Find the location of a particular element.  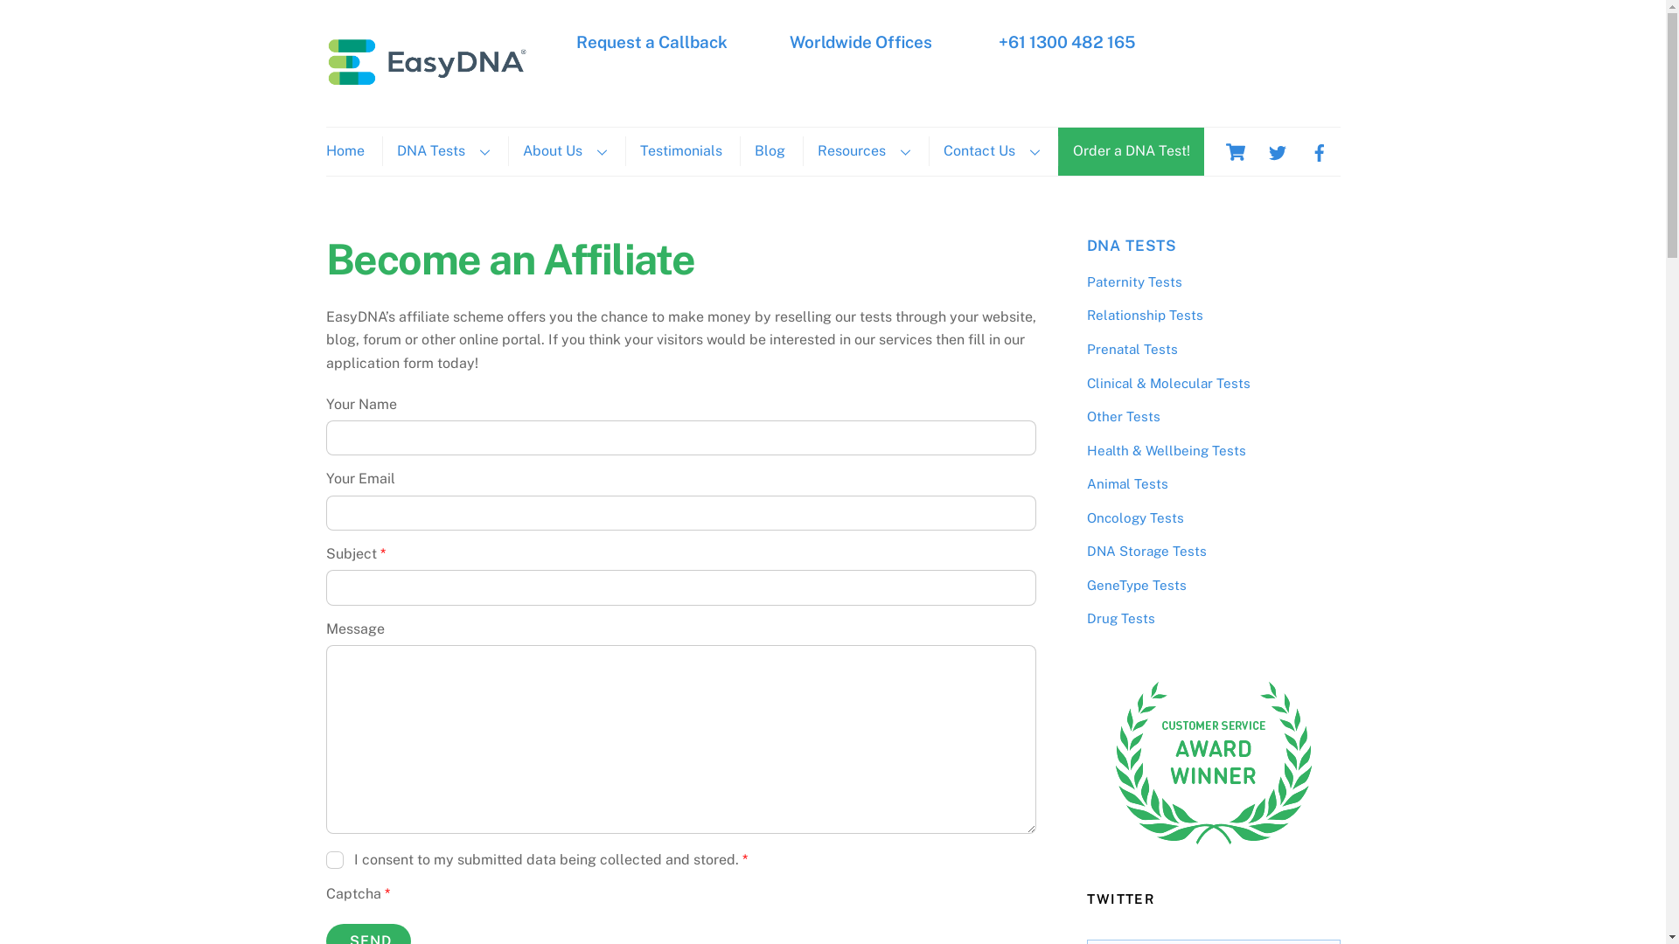

About Us is located at coordinates (564, 150).